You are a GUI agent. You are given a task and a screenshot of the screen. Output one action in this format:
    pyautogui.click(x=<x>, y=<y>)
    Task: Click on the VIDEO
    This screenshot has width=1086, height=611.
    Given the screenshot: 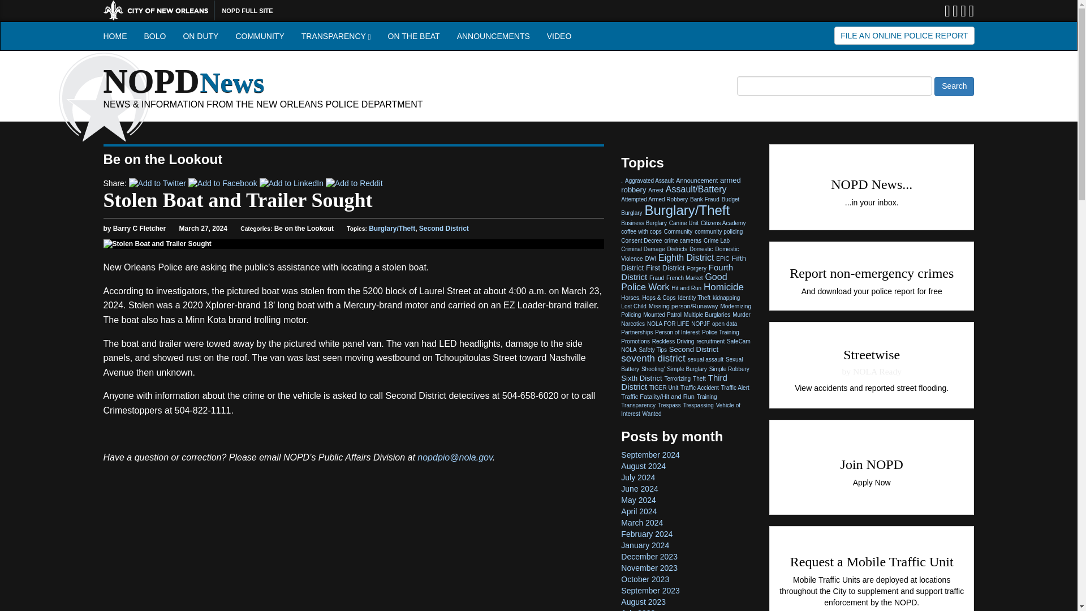 What is the action you would take?
    pyautogui.click(x=559, y=36)
    